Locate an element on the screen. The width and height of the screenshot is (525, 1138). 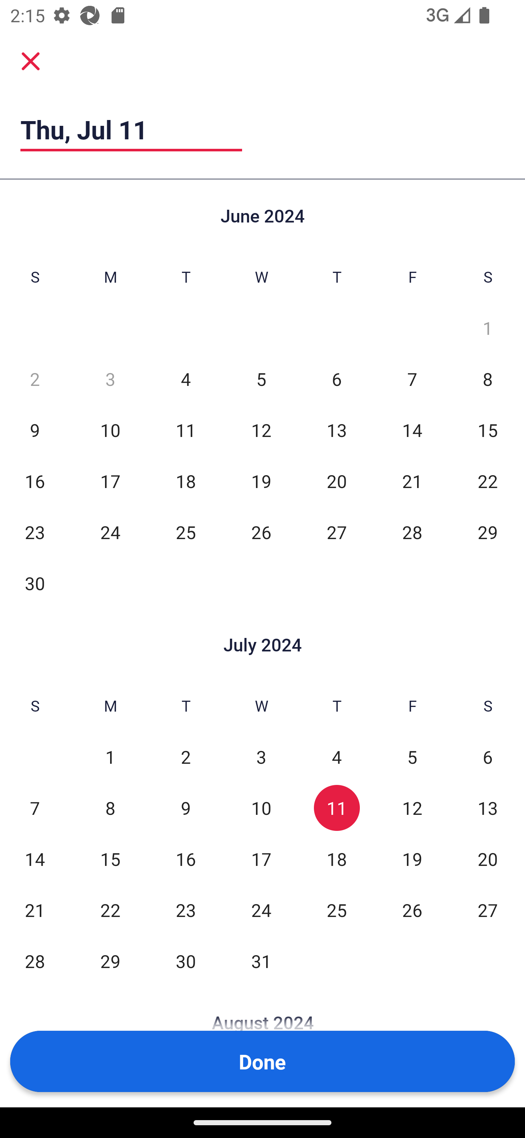
27 Thu, Jun 27, Not Selected is located at coordinates (337, 532).